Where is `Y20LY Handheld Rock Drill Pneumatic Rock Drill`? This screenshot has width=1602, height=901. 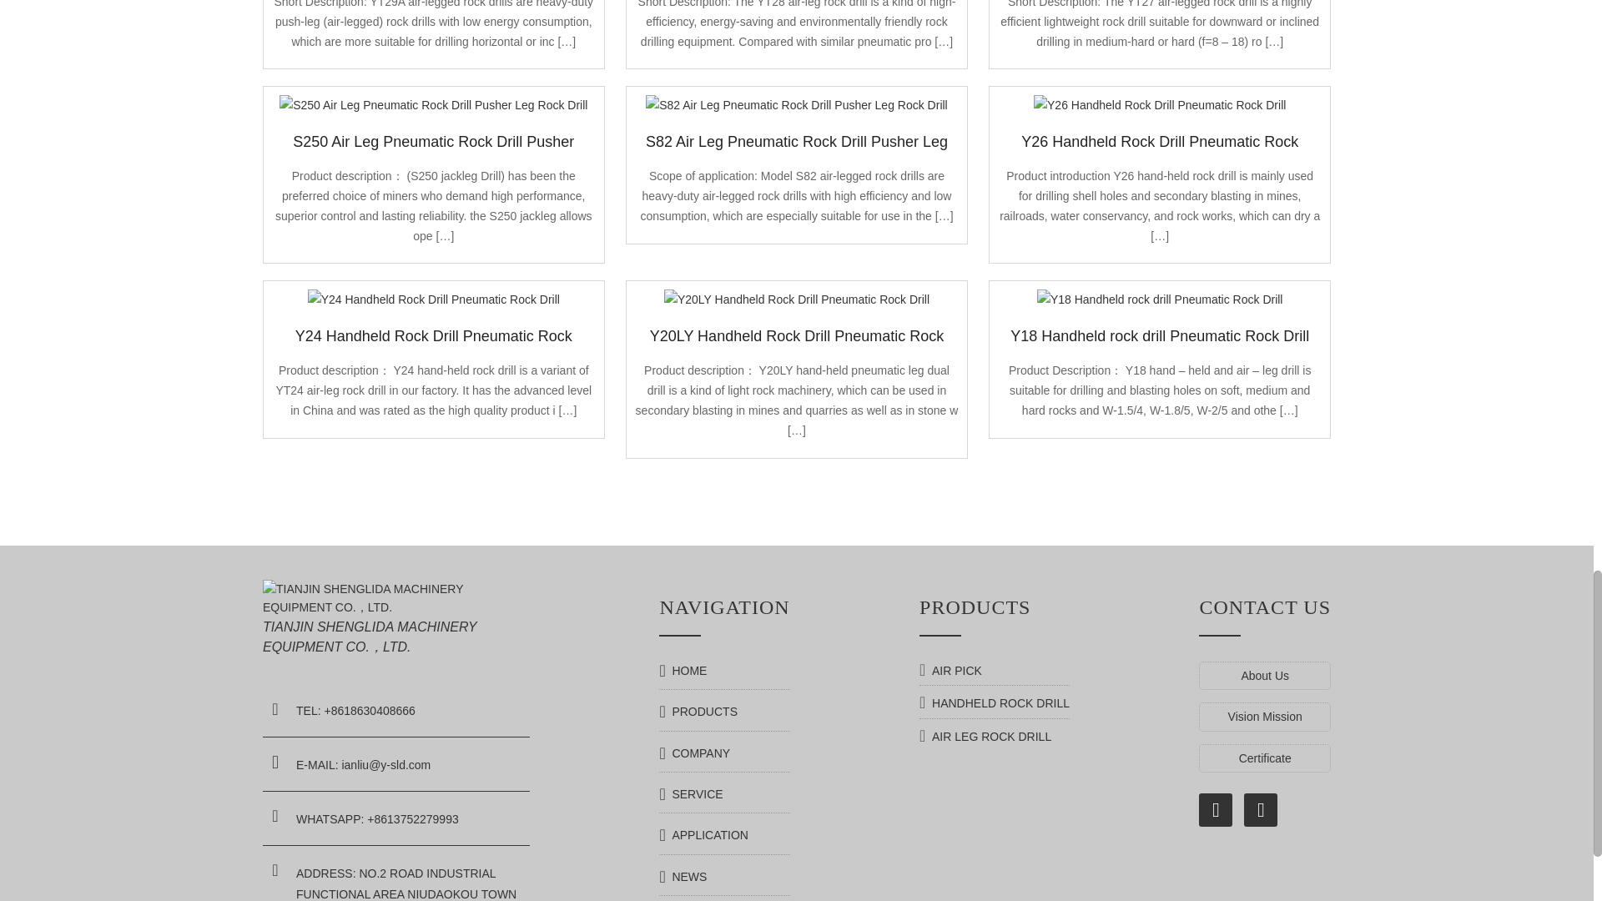
Y20LY Handheld Rock Drill Pneumatic Rock Drill is located at coordinates (796, 299).